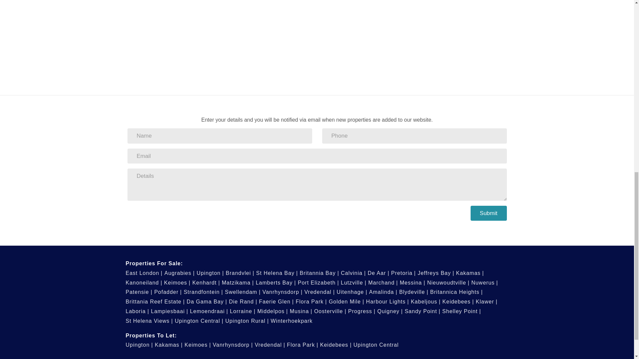 The width and height of the screenshot is (639, 359). I want to click on Properties for sale in De Aar, so click(378, 273).